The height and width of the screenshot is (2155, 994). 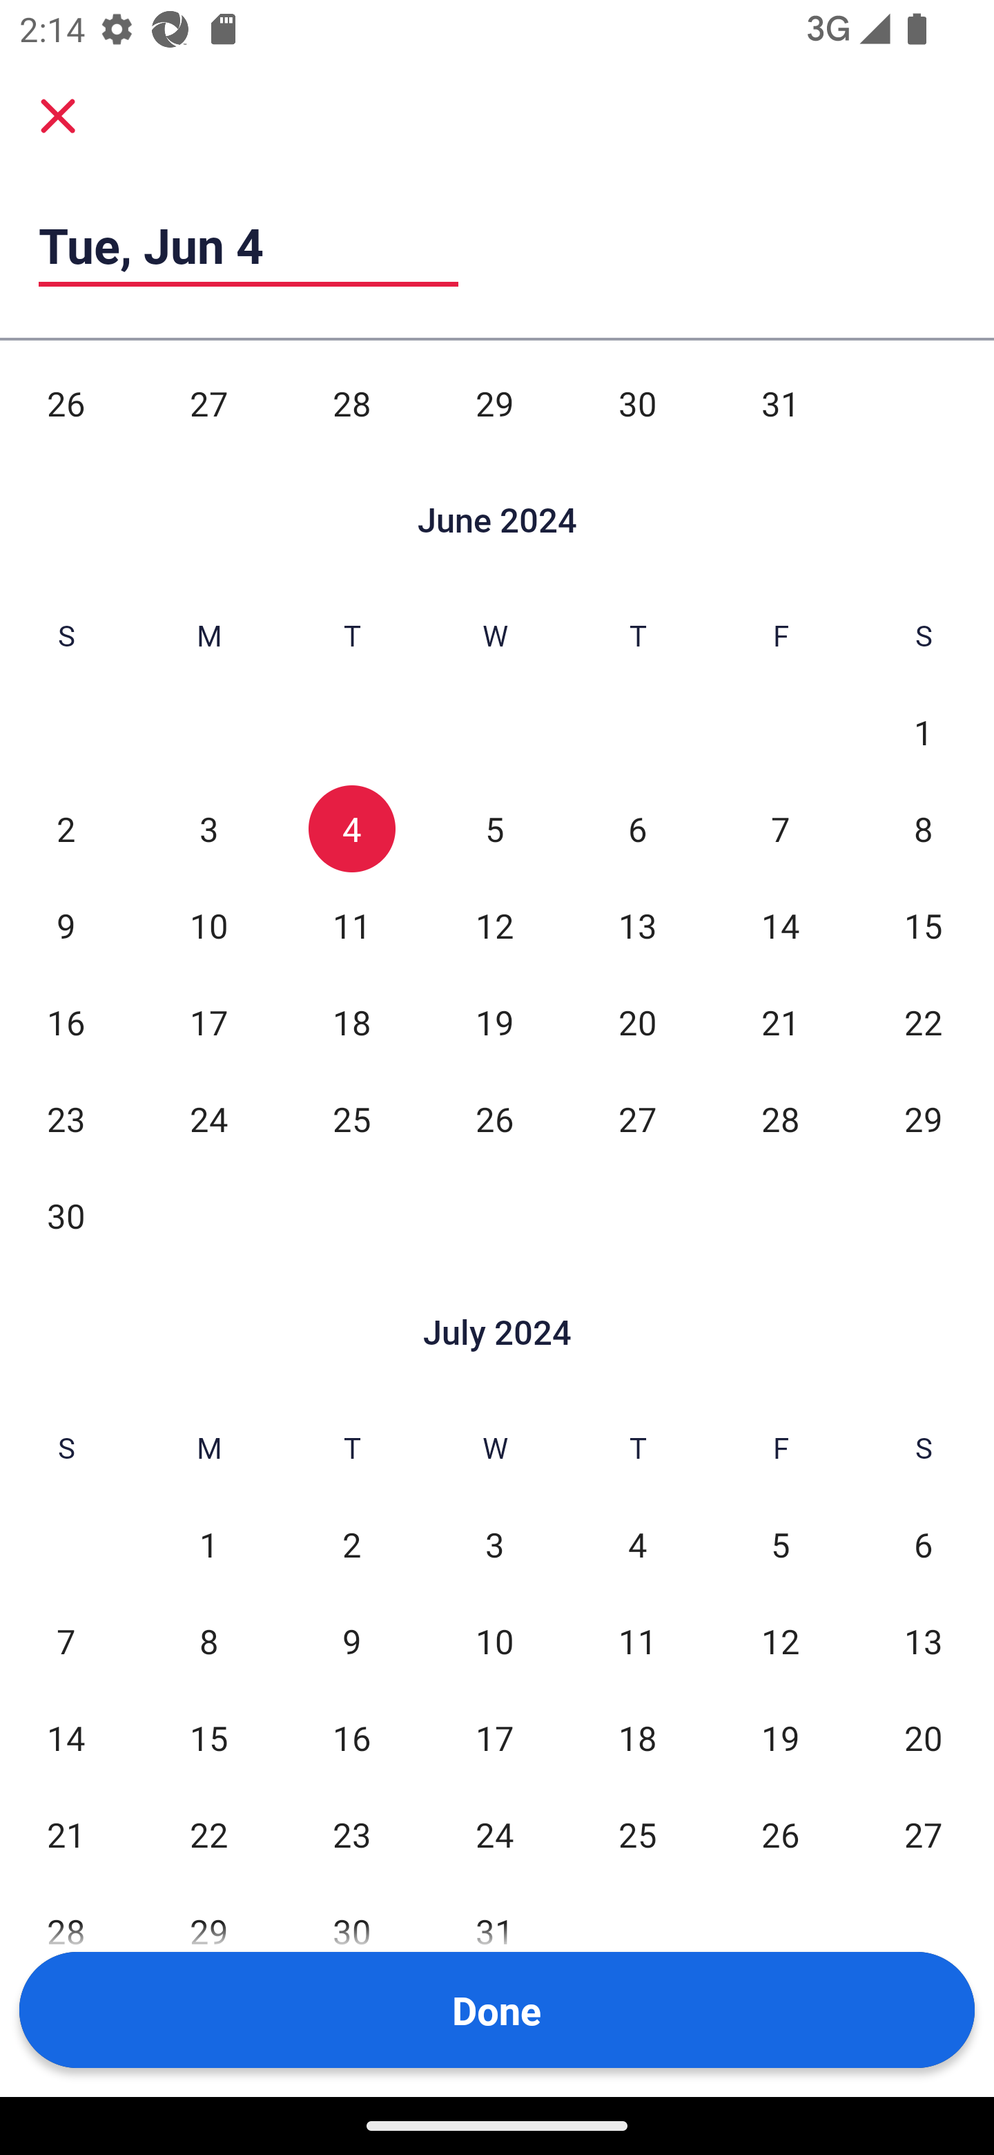 I want to click on Cancel, so click(x=58, y=115).